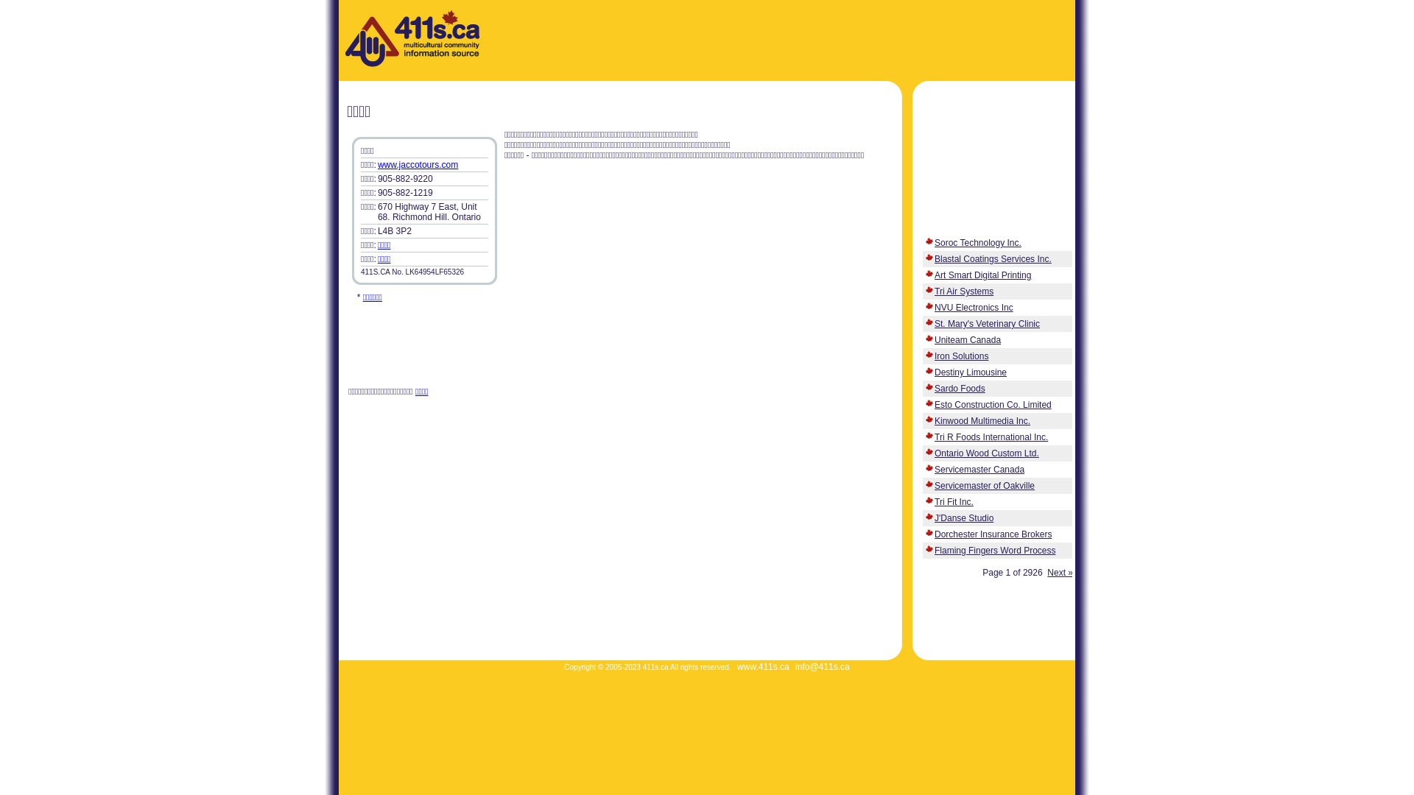  I want to click on Advertisement, so click(767, 264).